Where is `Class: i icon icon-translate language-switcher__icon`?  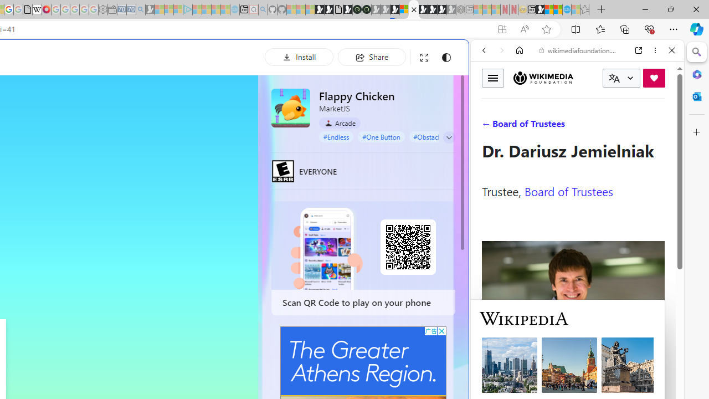
Class: i icon icon-translate language-switcher__icon is located at coordinates (614, 78).